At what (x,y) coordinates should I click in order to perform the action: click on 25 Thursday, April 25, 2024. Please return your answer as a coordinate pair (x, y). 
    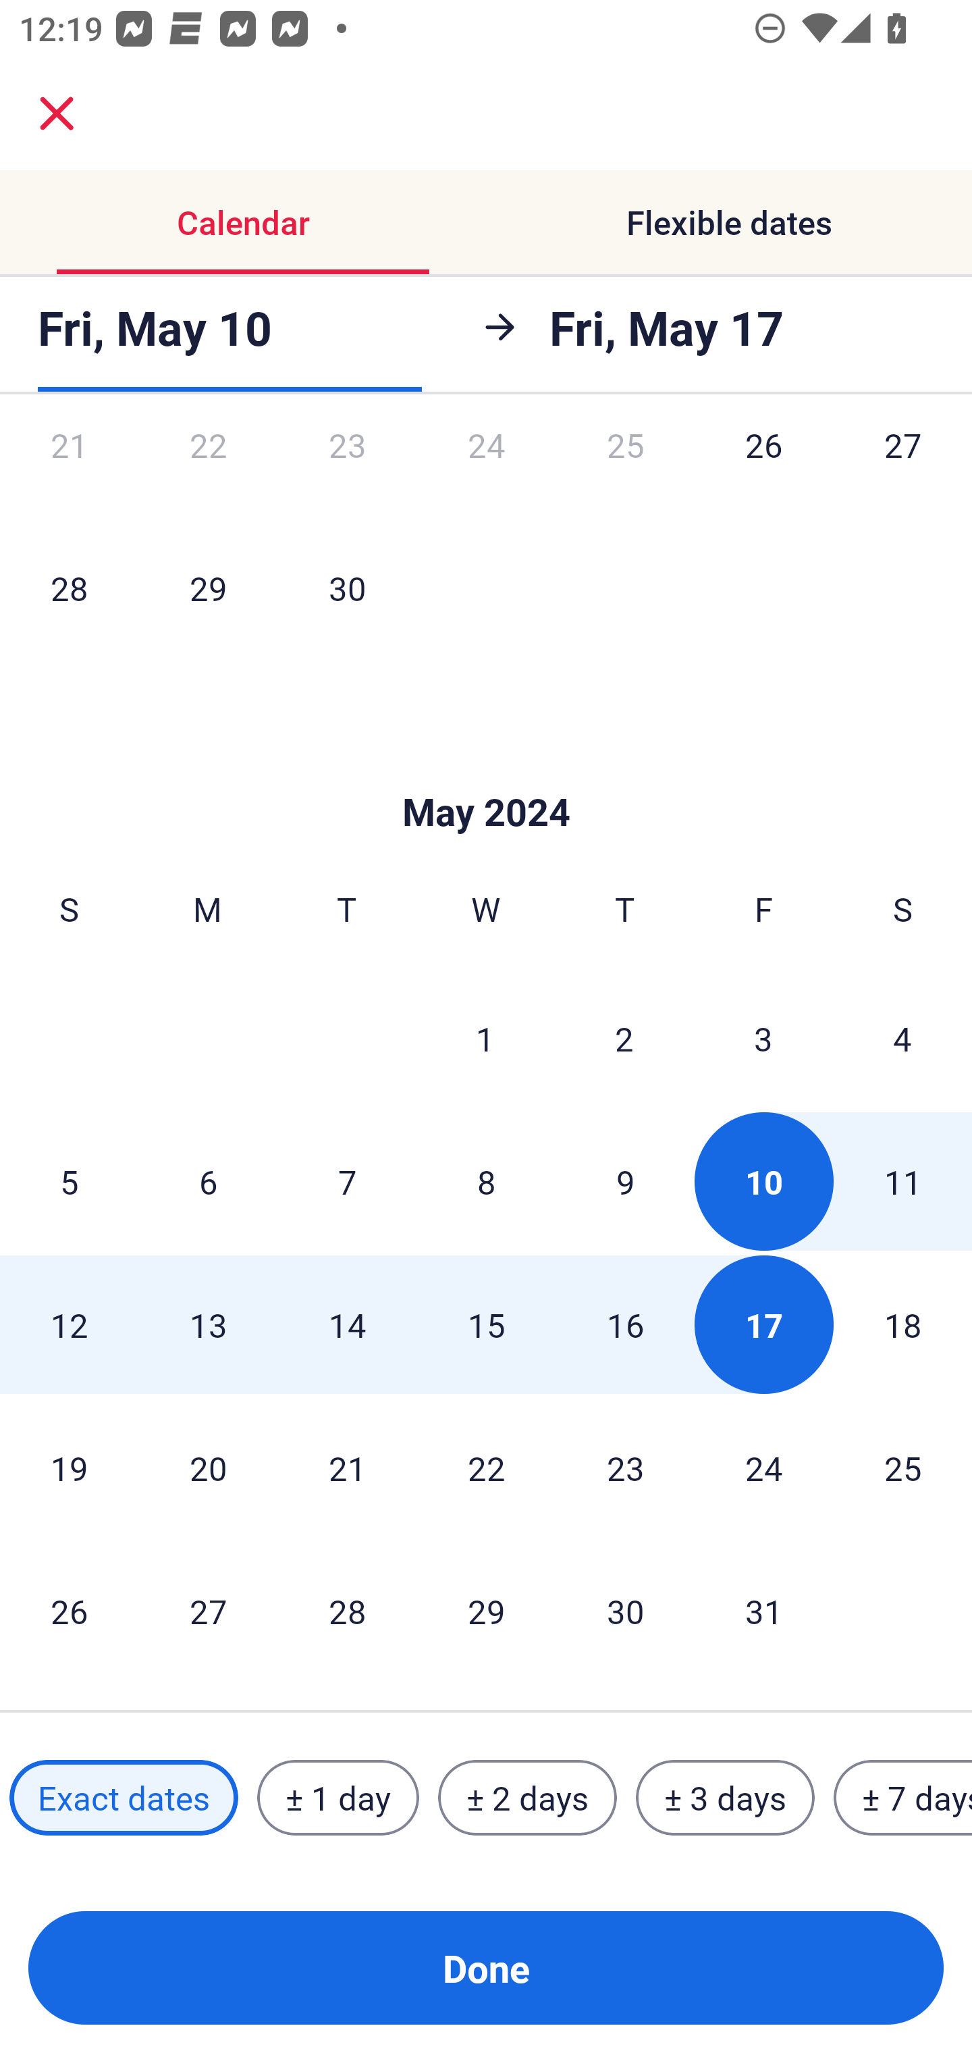
    Looking at the image, I should click on (625, 473).